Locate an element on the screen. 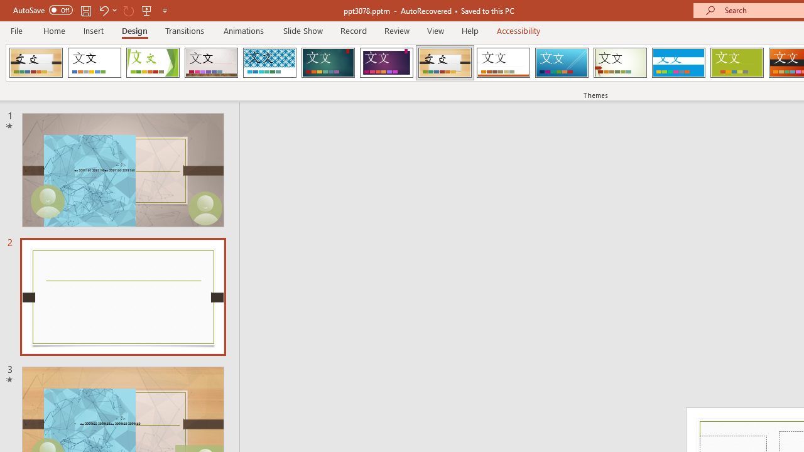 The height and width of the screenshot is (452, 804). Dividend is located at coordinates (36, 63).